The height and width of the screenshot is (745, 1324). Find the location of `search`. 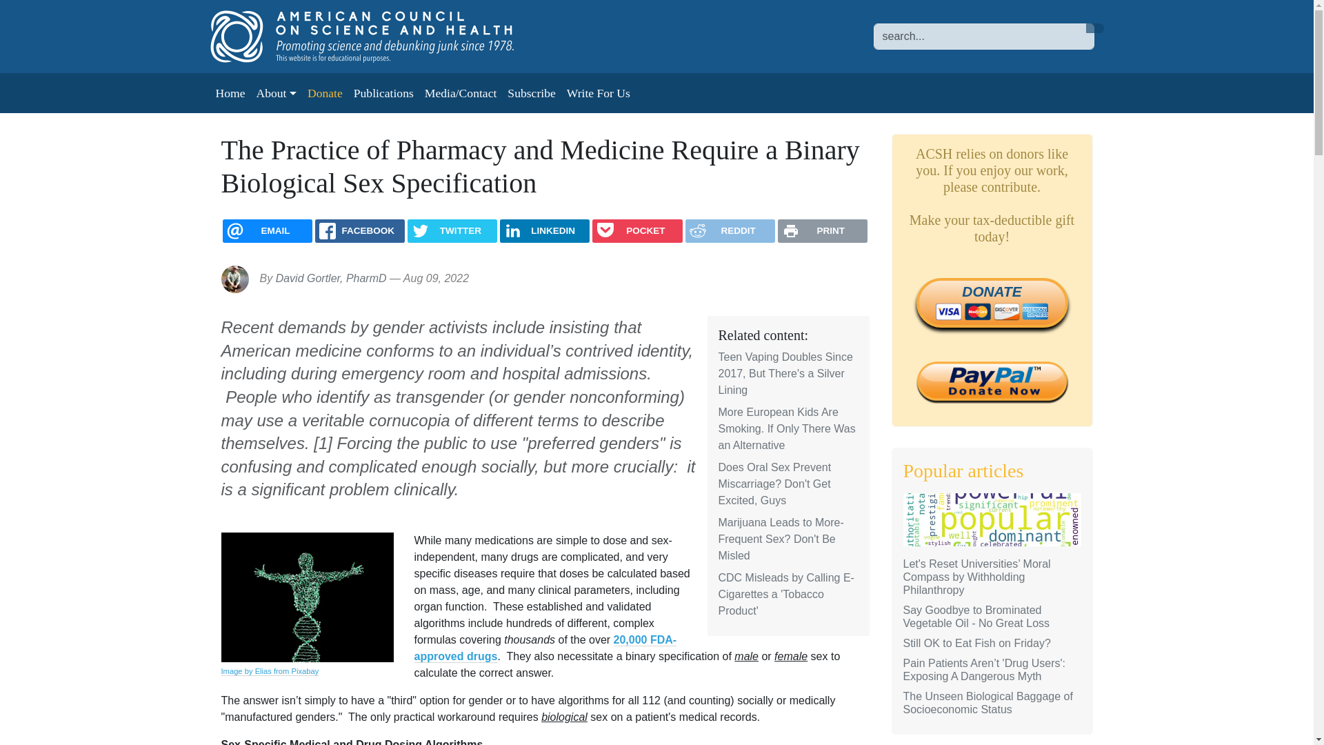

search is located at coordinates (1094, 28).